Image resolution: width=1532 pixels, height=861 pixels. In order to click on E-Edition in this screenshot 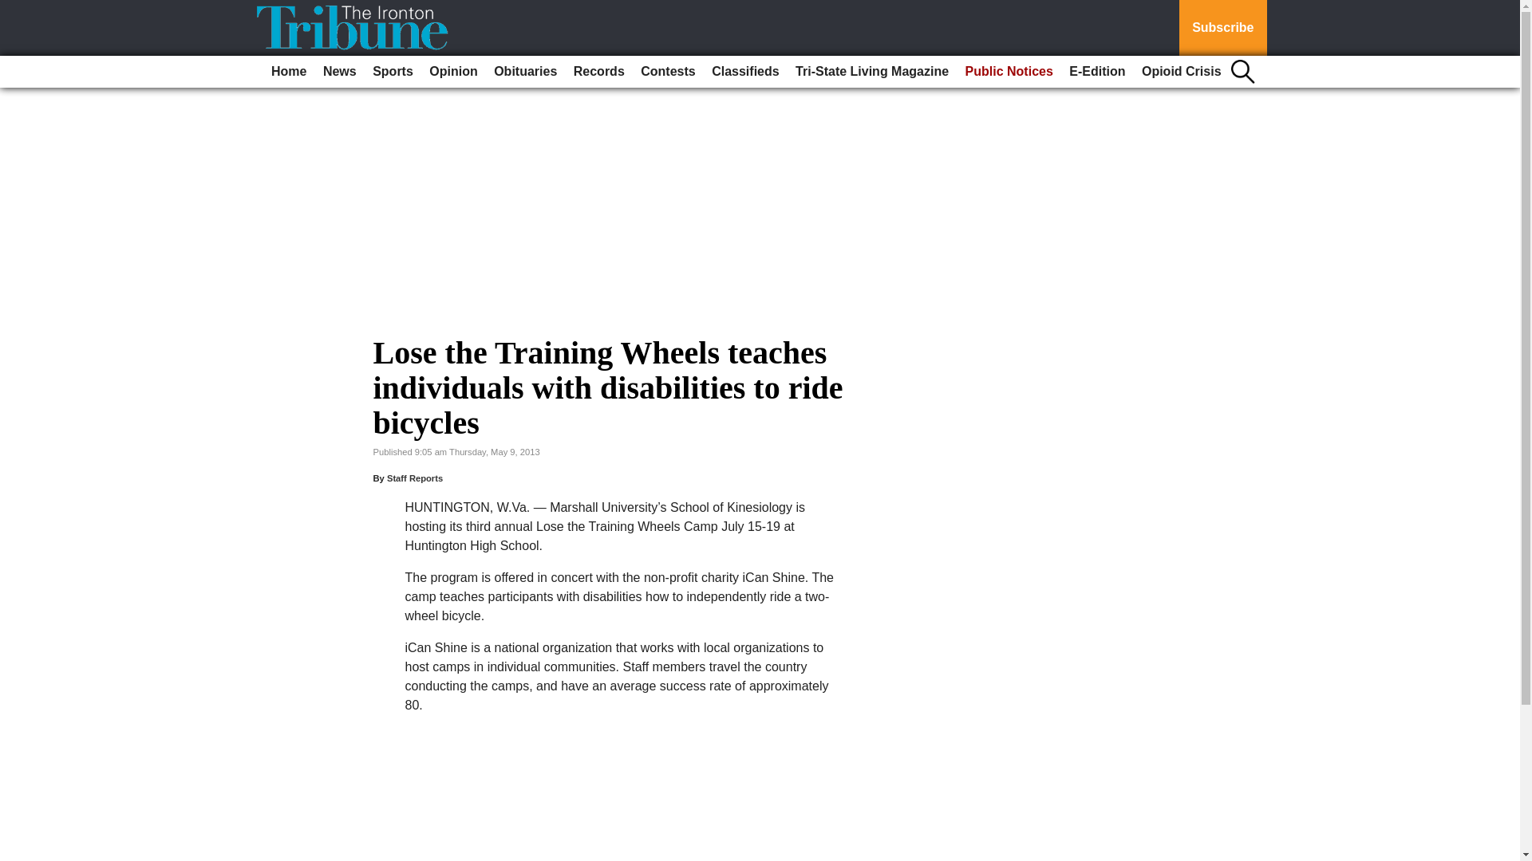, I will do `click(1097, 72)`.